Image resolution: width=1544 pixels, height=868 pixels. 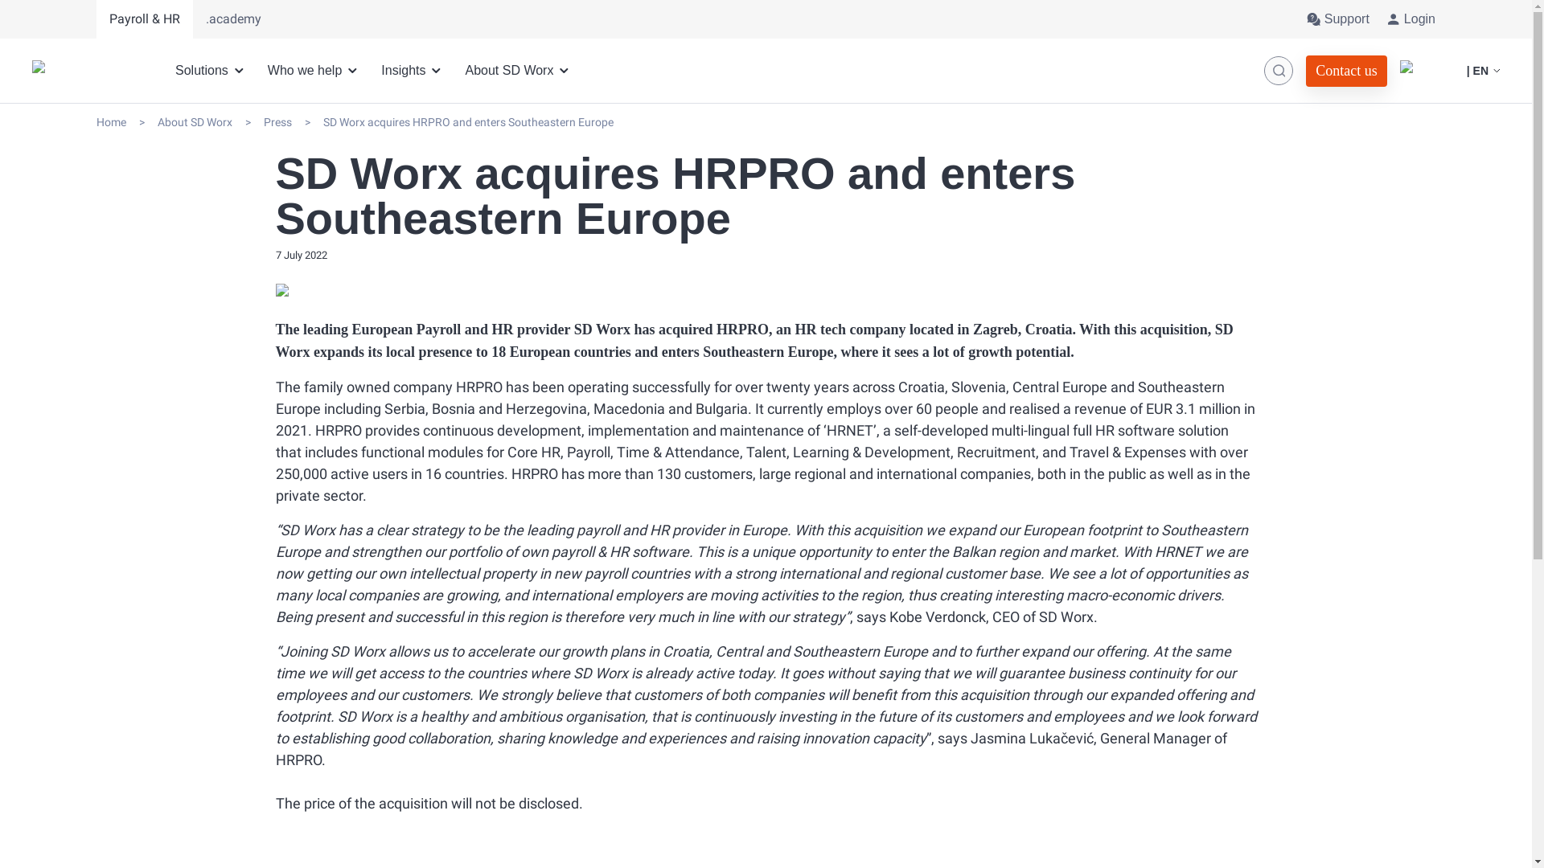 I want to click on Login, so click(x=1411, y=19).